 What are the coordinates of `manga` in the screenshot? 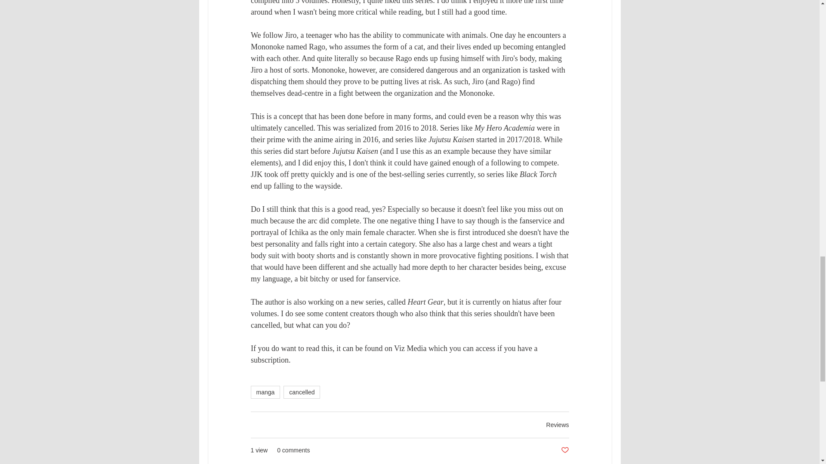 It's located at (265, 392).